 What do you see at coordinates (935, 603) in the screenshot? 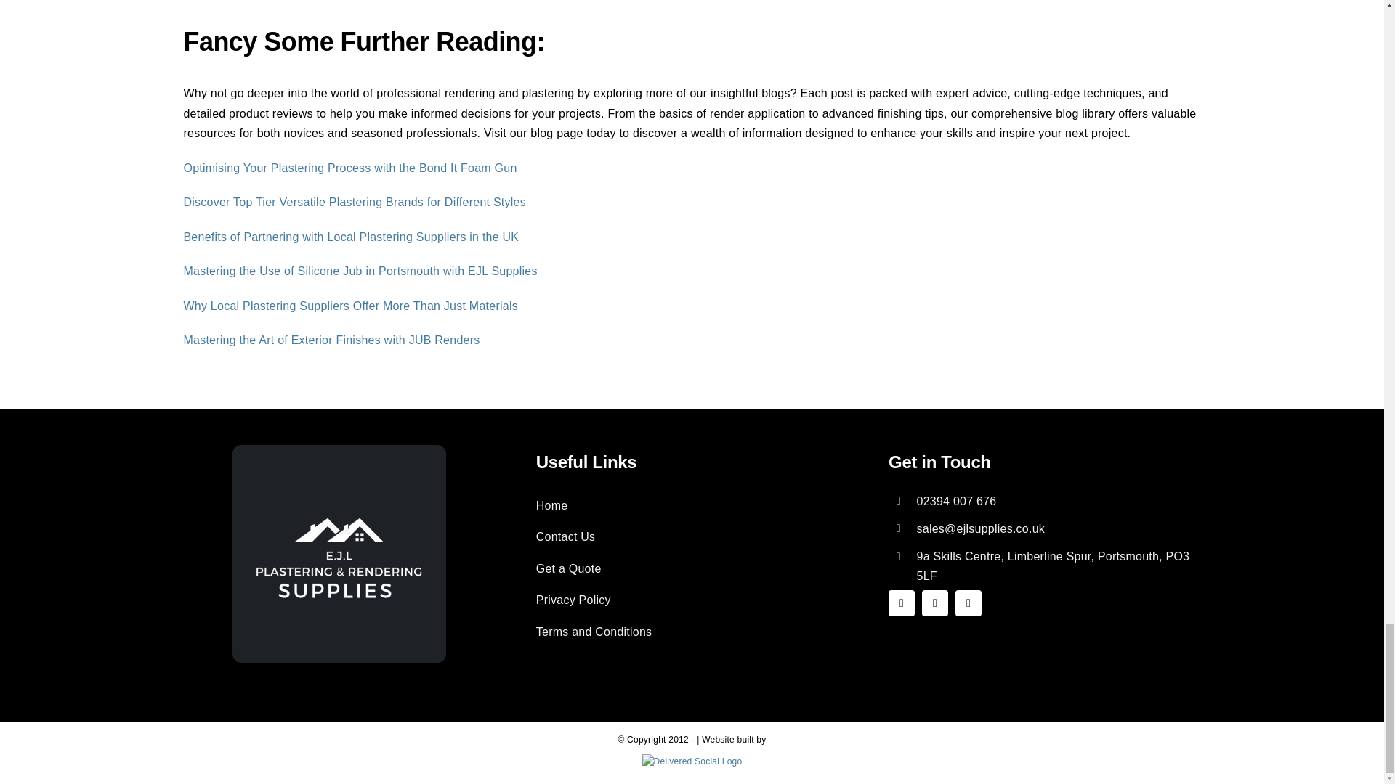
I see `Instagram` at bounding box center [935, 603].